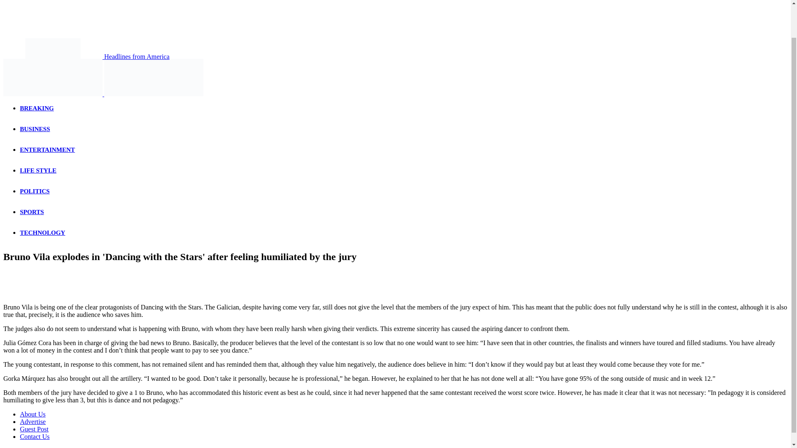 The height and width of the screenshot is (448, 797). I want to click on Contact Us, so click(35, 436).